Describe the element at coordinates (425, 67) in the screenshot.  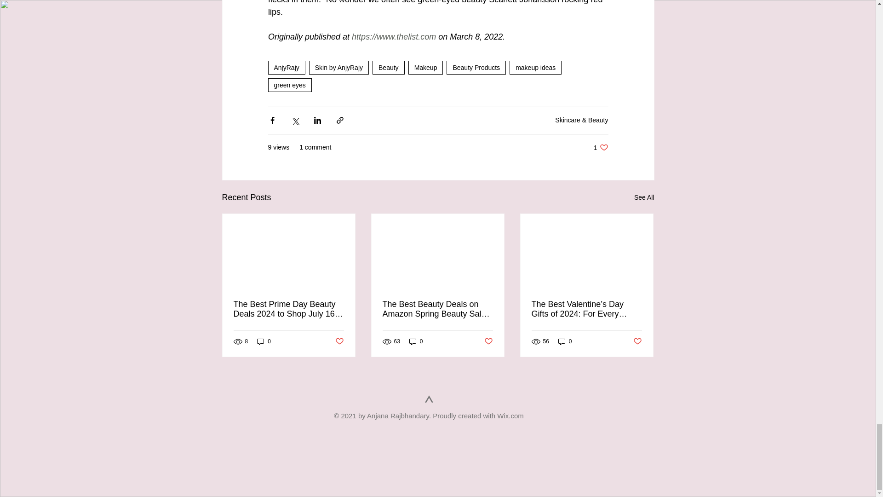
I see `Makeup` at that location.